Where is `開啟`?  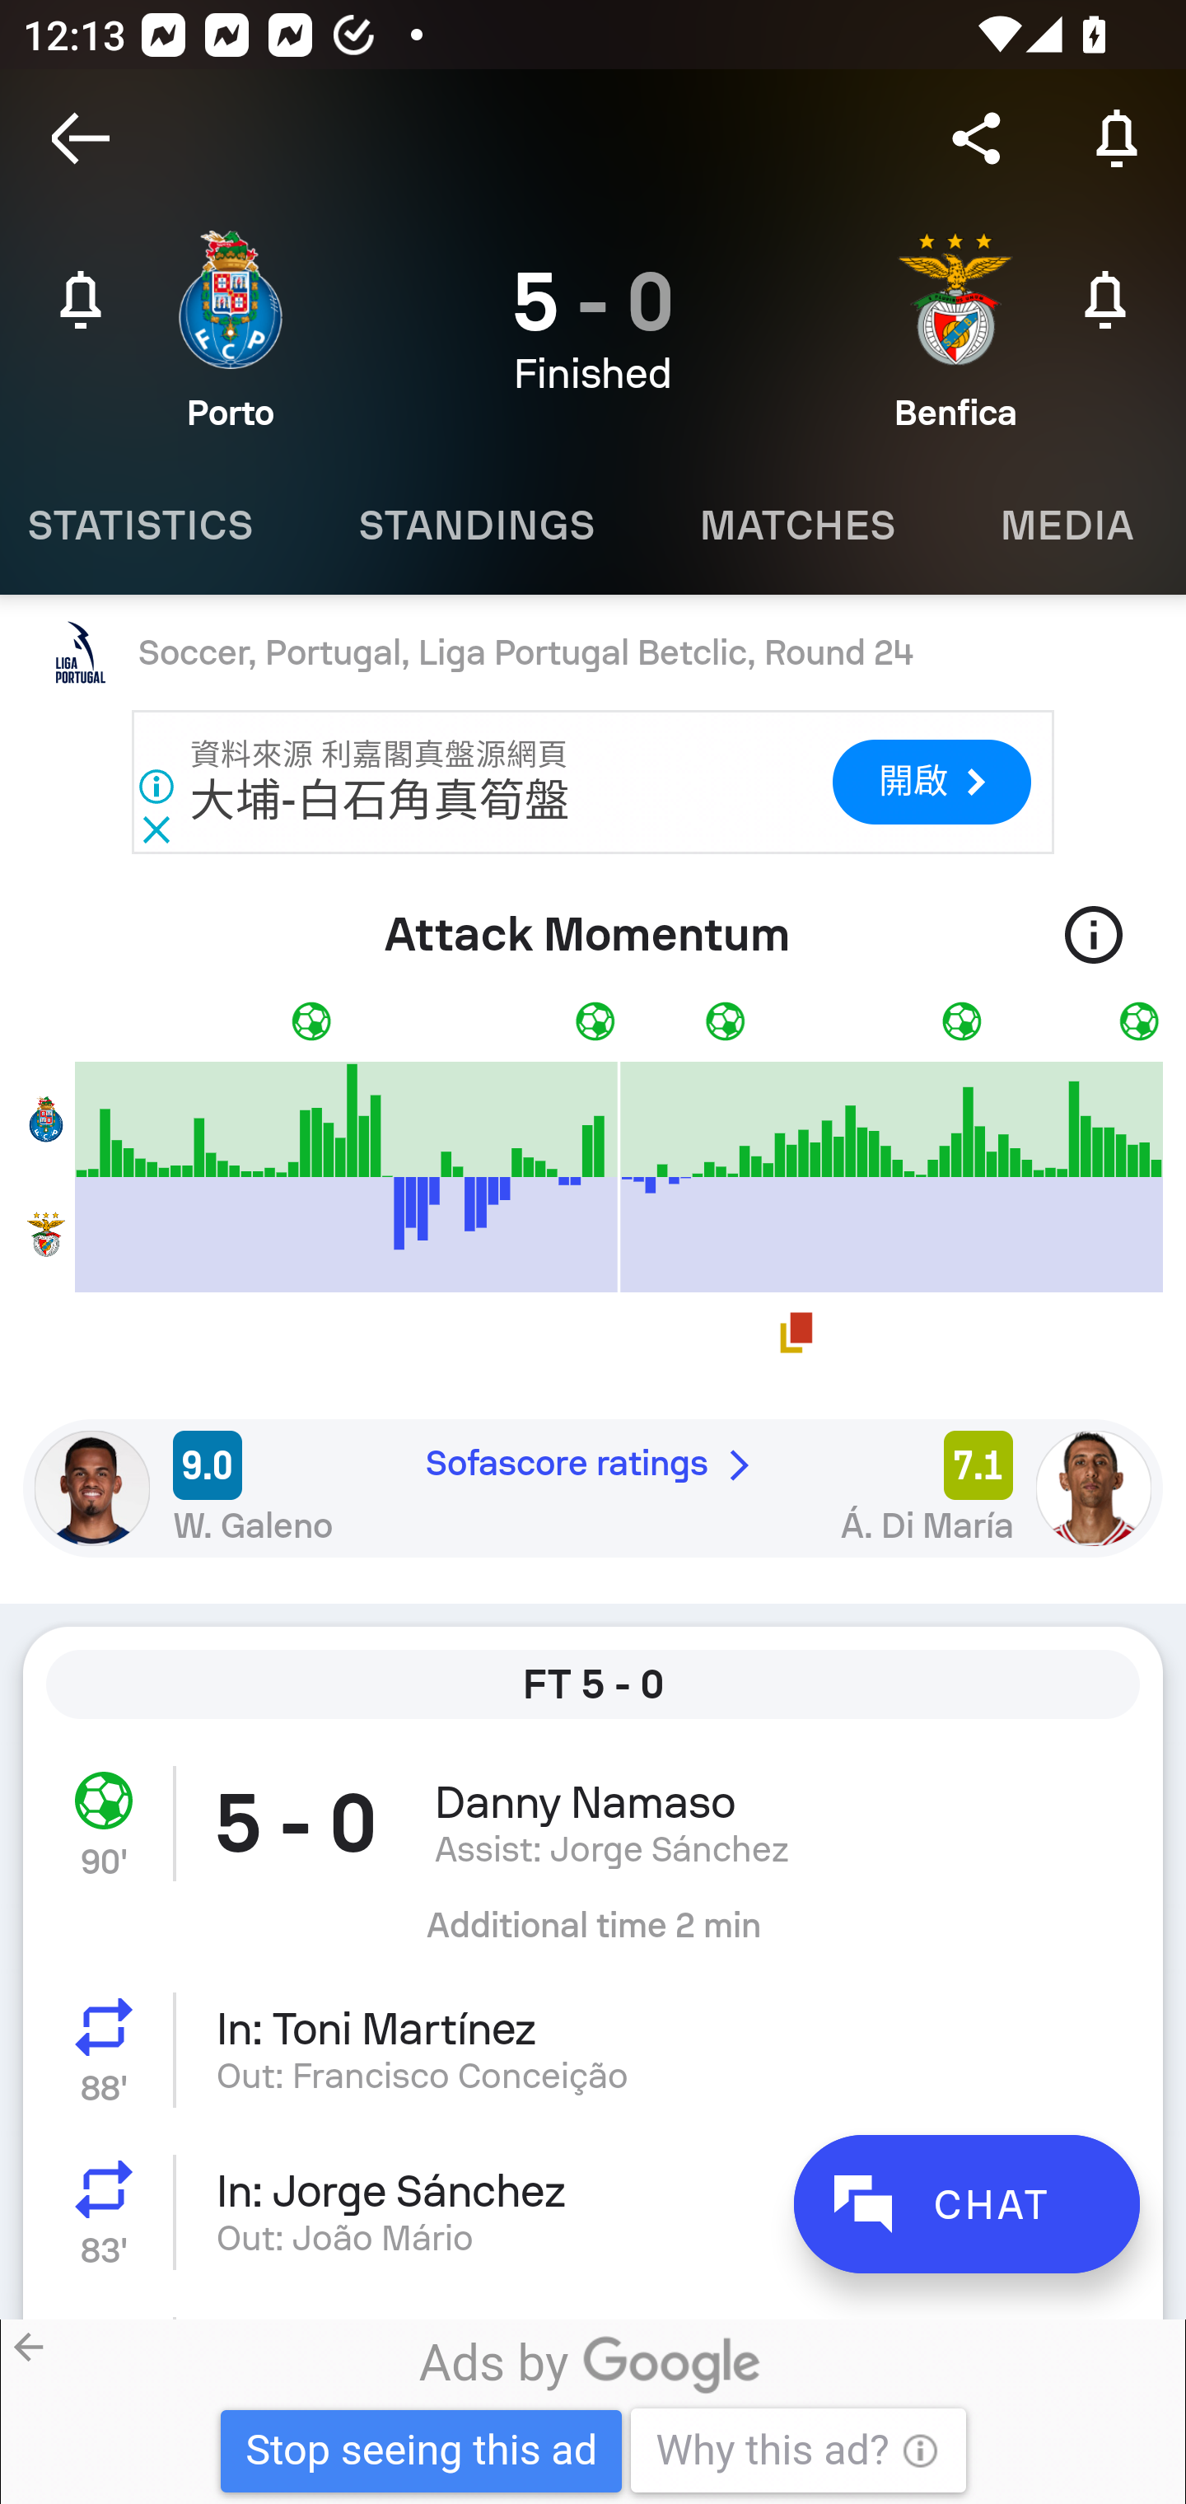
開啟 is located at coordinates (931, 782).